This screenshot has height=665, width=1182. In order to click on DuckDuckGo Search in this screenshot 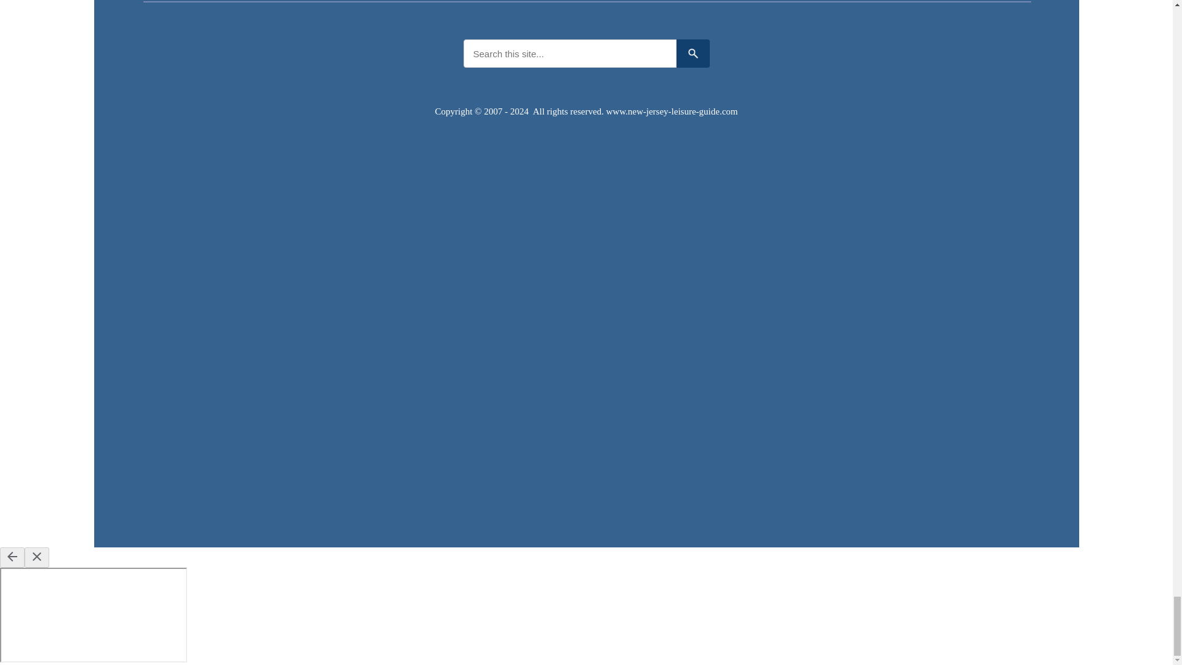, I will do `click(693, 53)`.